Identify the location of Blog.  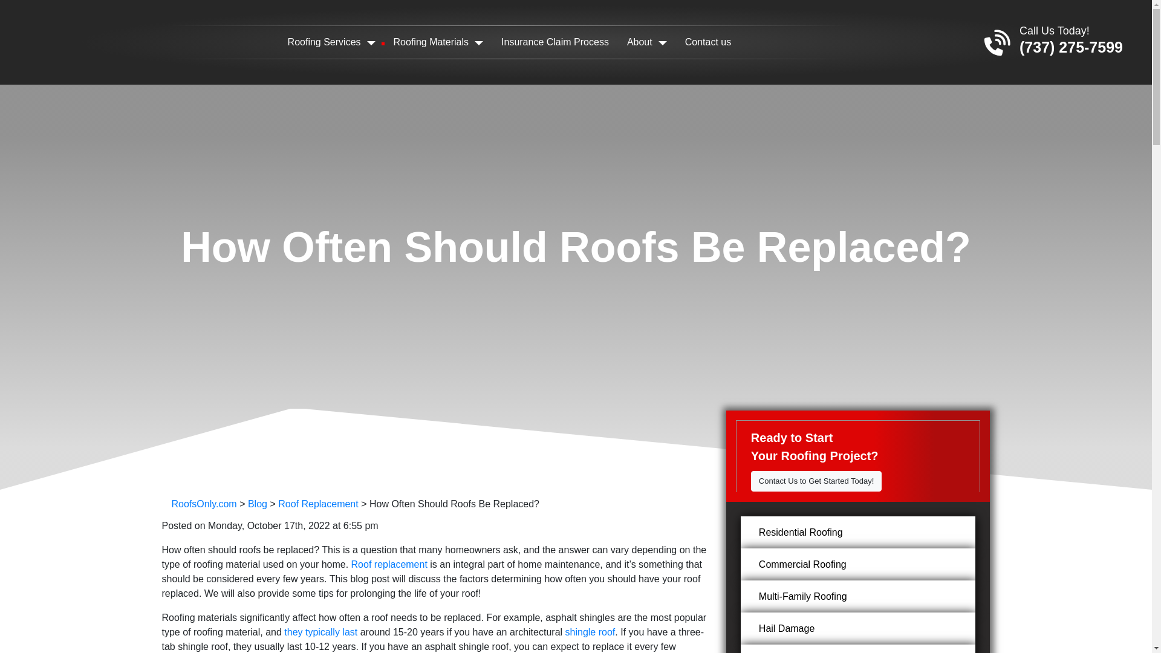
(258, 504).